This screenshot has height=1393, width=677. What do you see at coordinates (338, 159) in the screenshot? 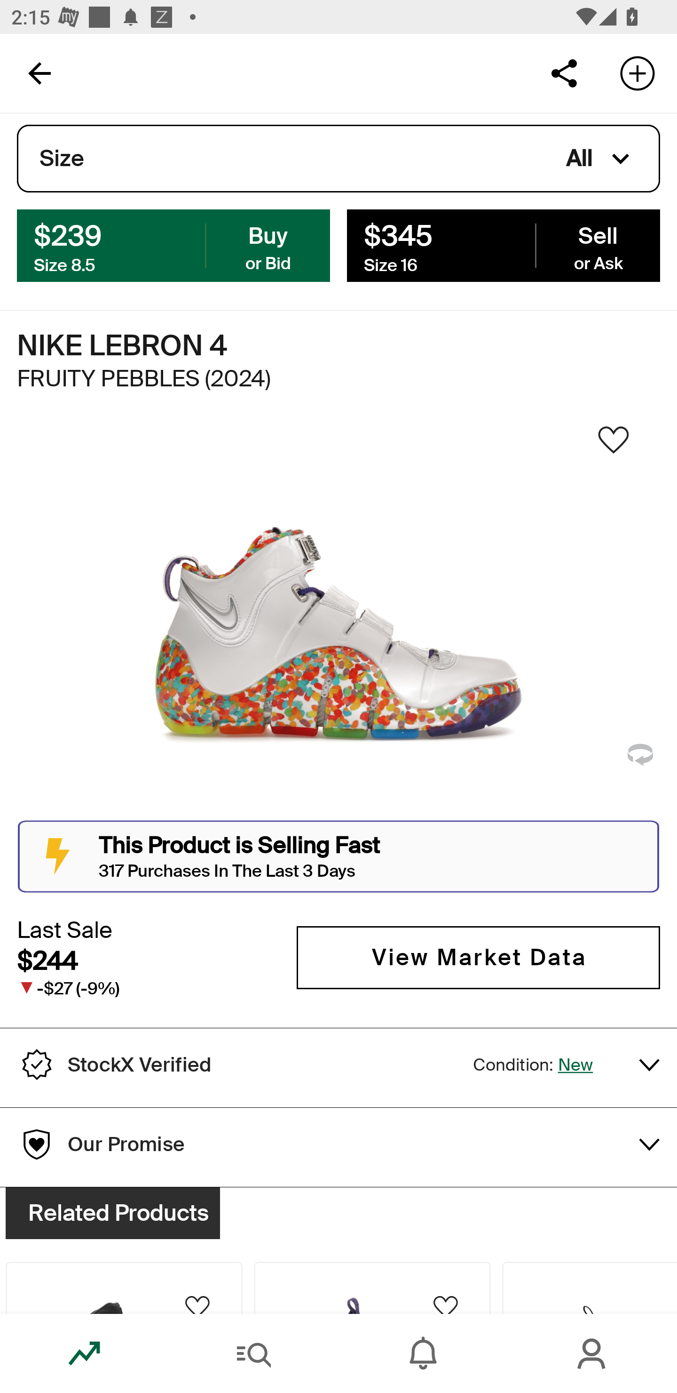
I see `Size All` at bounding box center [338, 159].